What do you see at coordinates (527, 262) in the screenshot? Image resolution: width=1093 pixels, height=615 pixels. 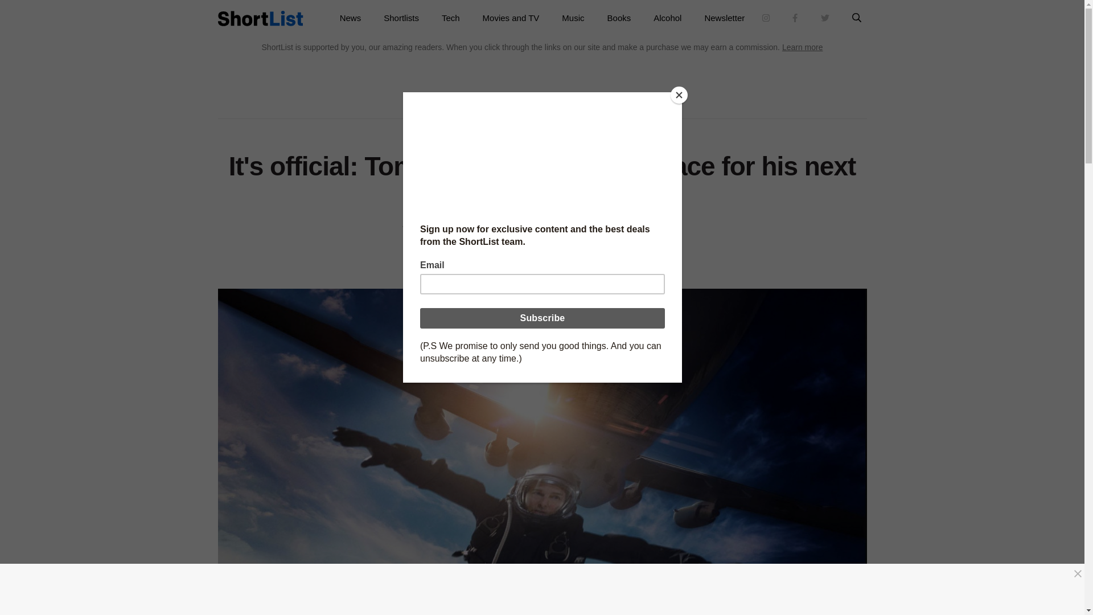 I see `Facebook` at bounding box center [527, 262].